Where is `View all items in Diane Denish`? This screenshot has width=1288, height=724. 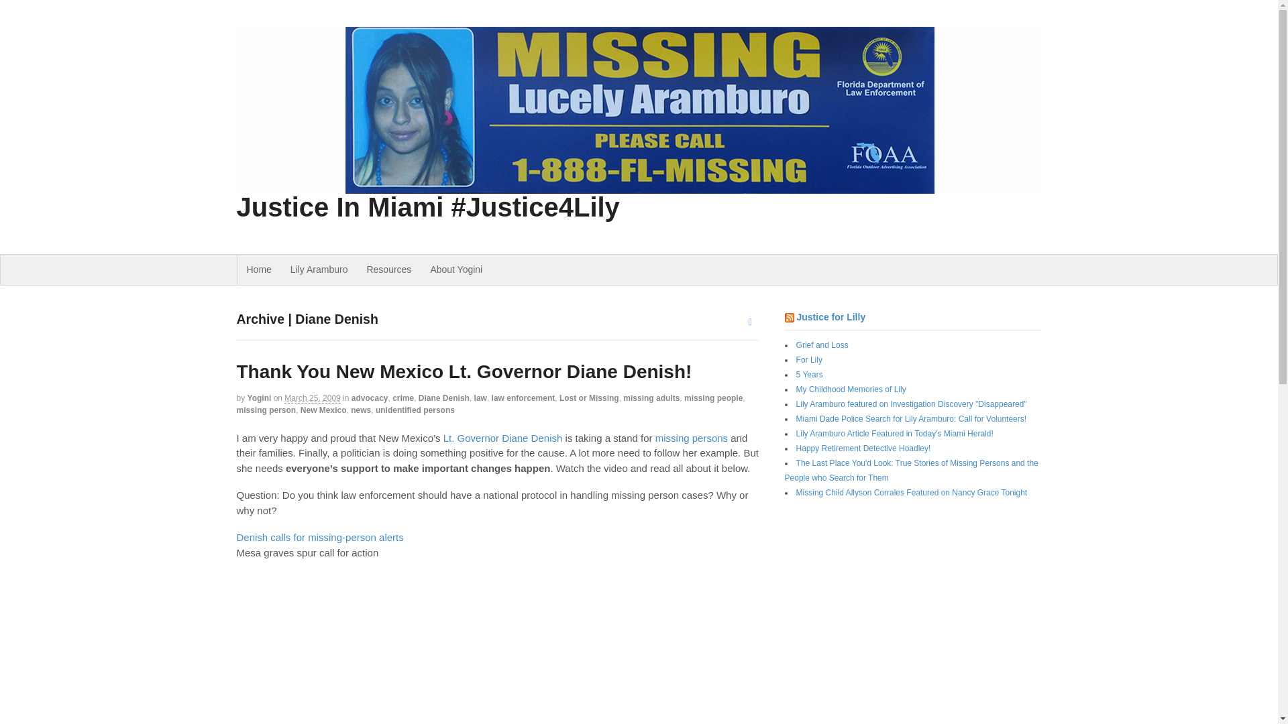 View all items in Diane Denish is located at coordinates (444, 398).